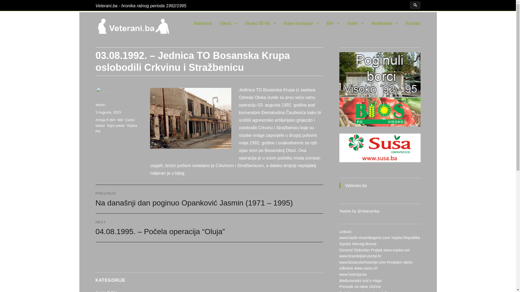  Describe the element at coordinates (100, 105) in the screenshot. I see `admin` at that location.